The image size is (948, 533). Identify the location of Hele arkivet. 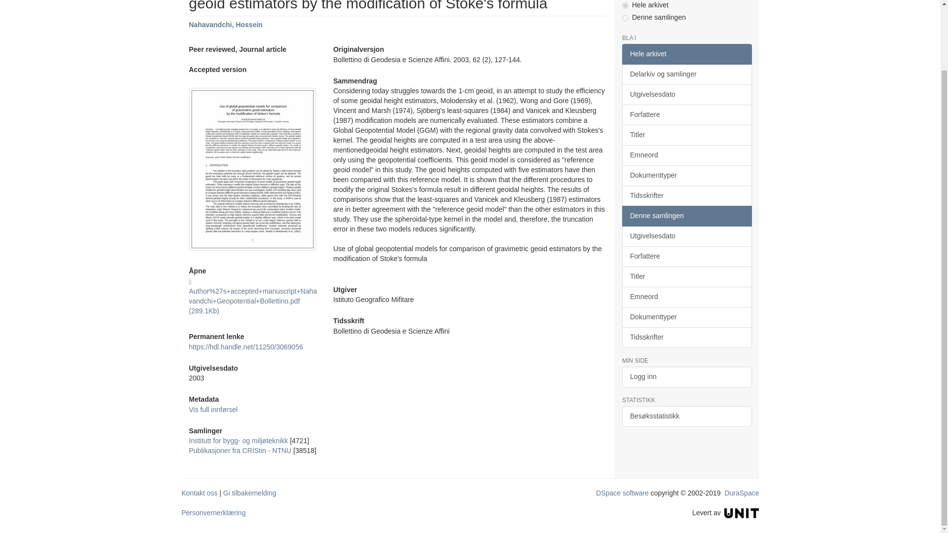
(686, 54).